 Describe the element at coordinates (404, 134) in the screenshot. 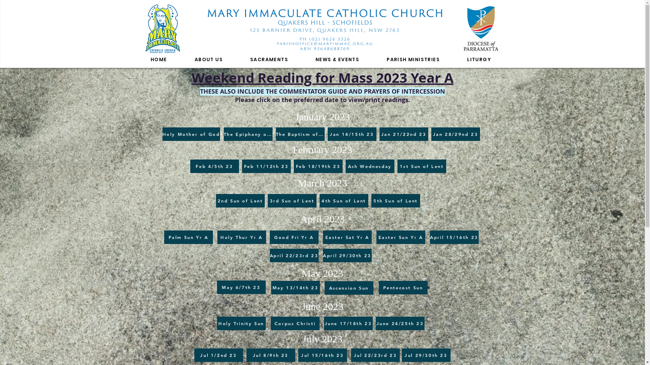

I see `Jan 21/22nd 23` at that location.